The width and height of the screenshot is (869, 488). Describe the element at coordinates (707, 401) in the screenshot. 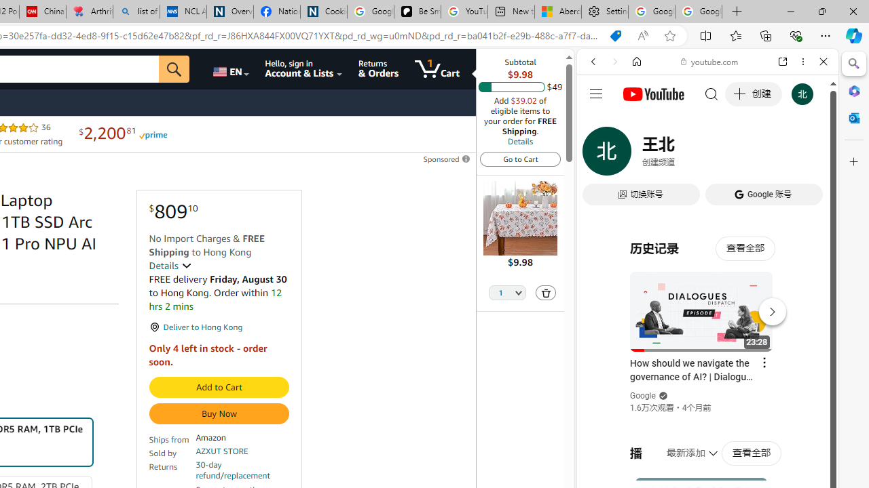

I see `Trailer #2 [HD]` at that location.